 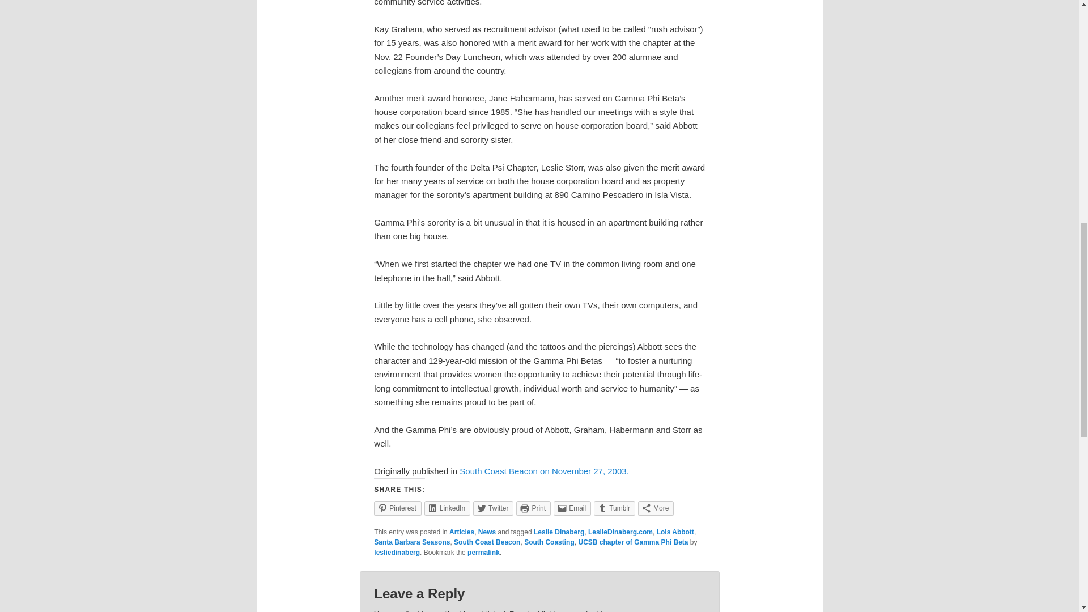 I want to click on permalink, so click(x=483, y=552).